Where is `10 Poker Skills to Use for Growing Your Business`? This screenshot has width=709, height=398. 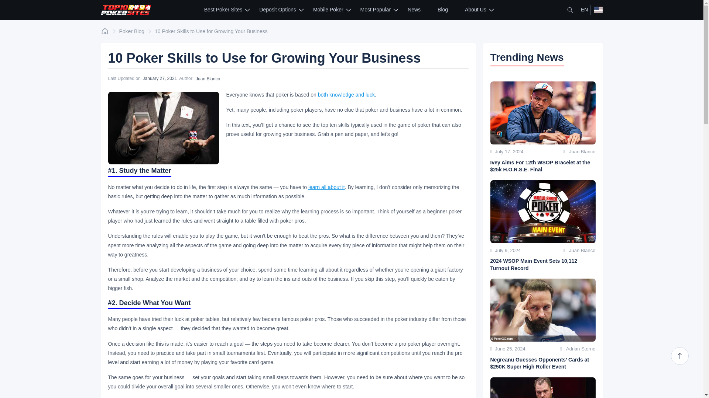 10 Poker Skills to Use for Growing Your Business is located at coordinates (163, 128).